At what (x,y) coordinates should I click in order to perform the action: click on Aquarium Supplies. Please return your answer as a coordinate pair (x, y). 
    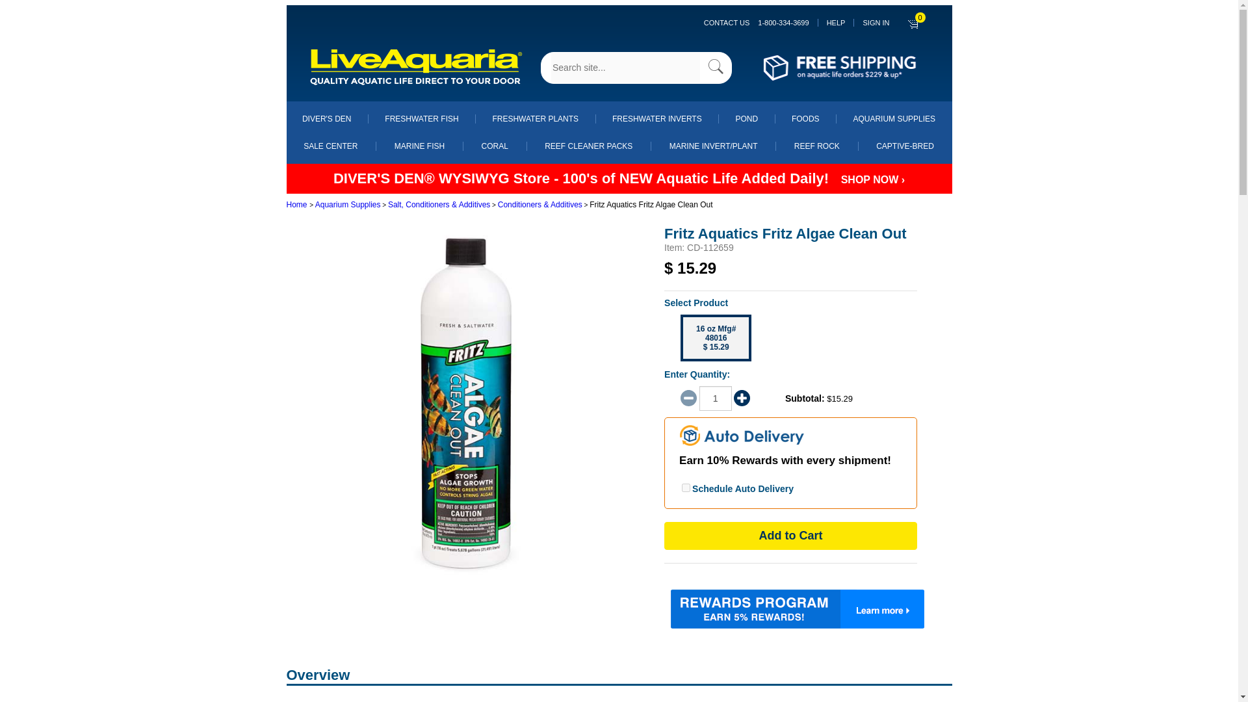
    Looking at the image, I should click on (893, 119).